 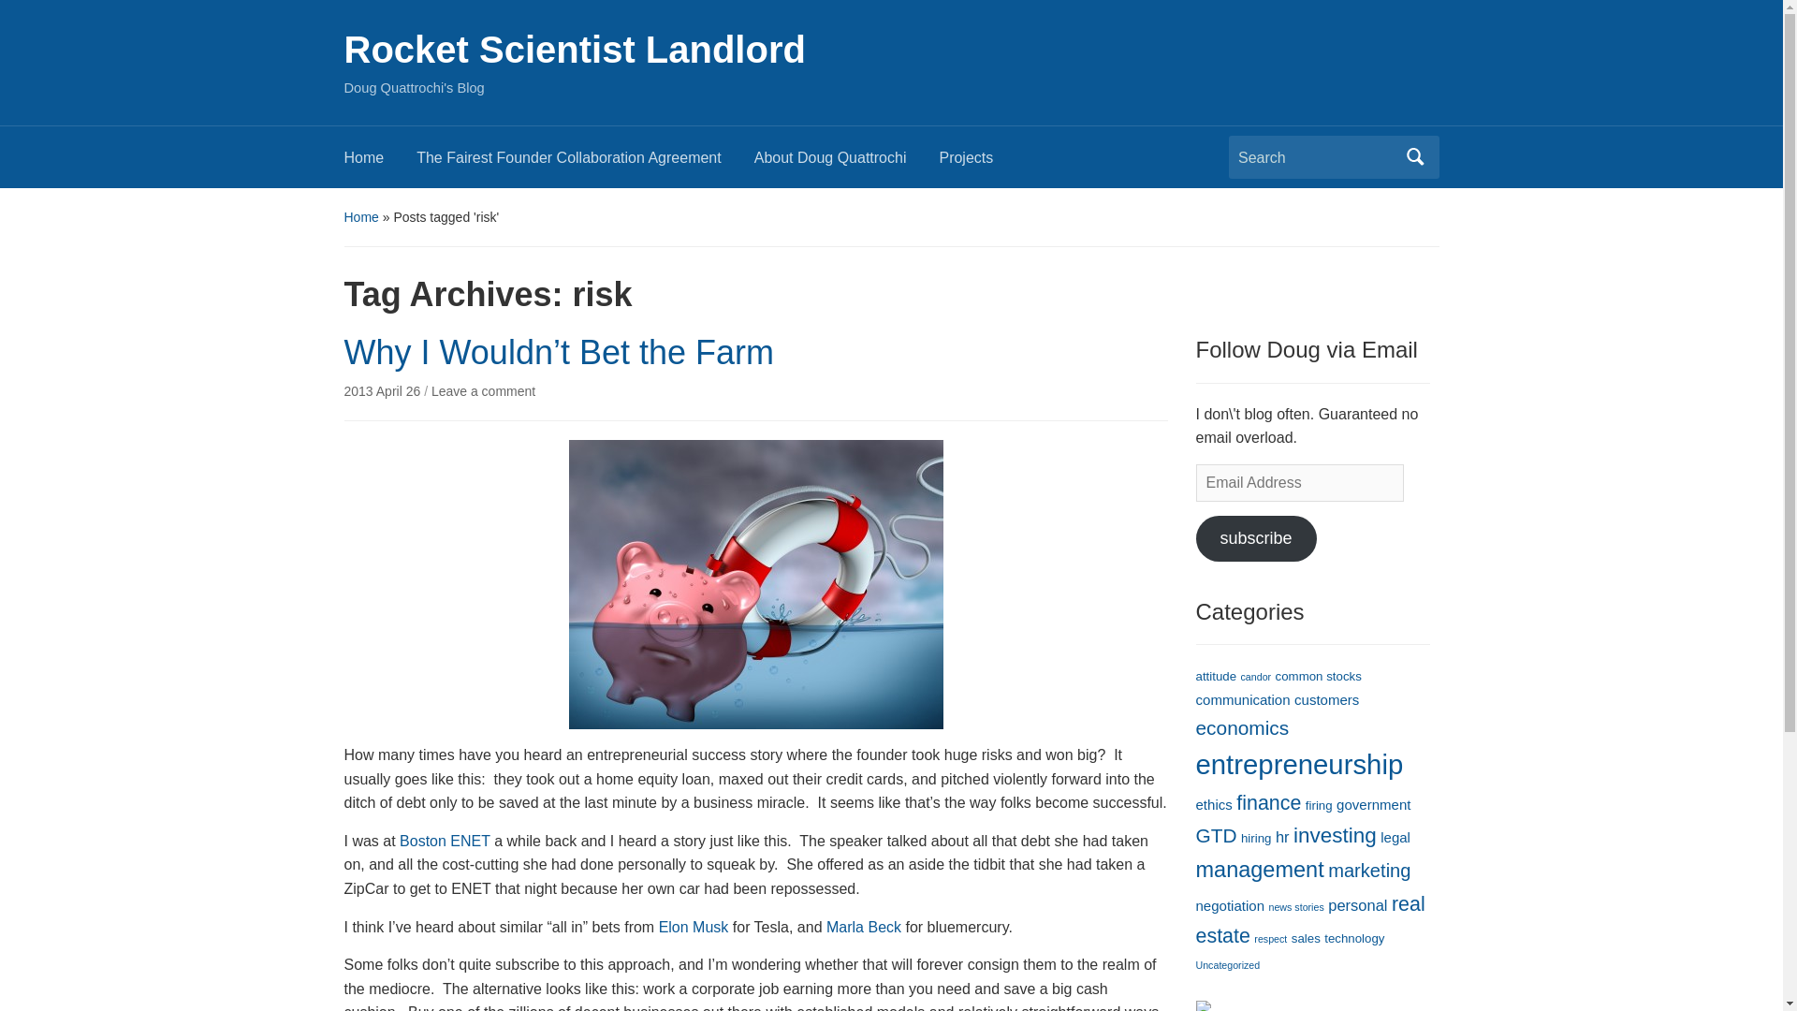 I want to click on Marla Beck, so click(x=864, y=927).